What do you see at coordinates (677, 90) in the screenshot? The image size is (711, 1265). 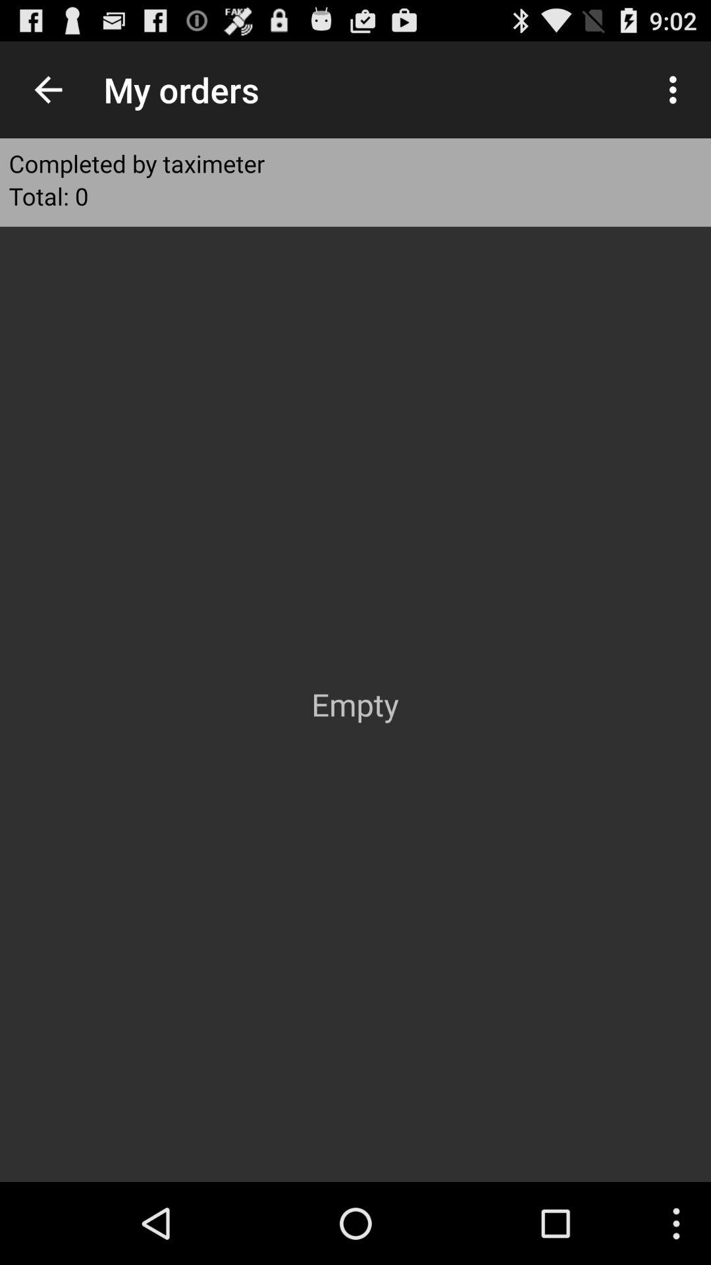 I see `select icon to the right of my orders` at bounding box center [677, 90].